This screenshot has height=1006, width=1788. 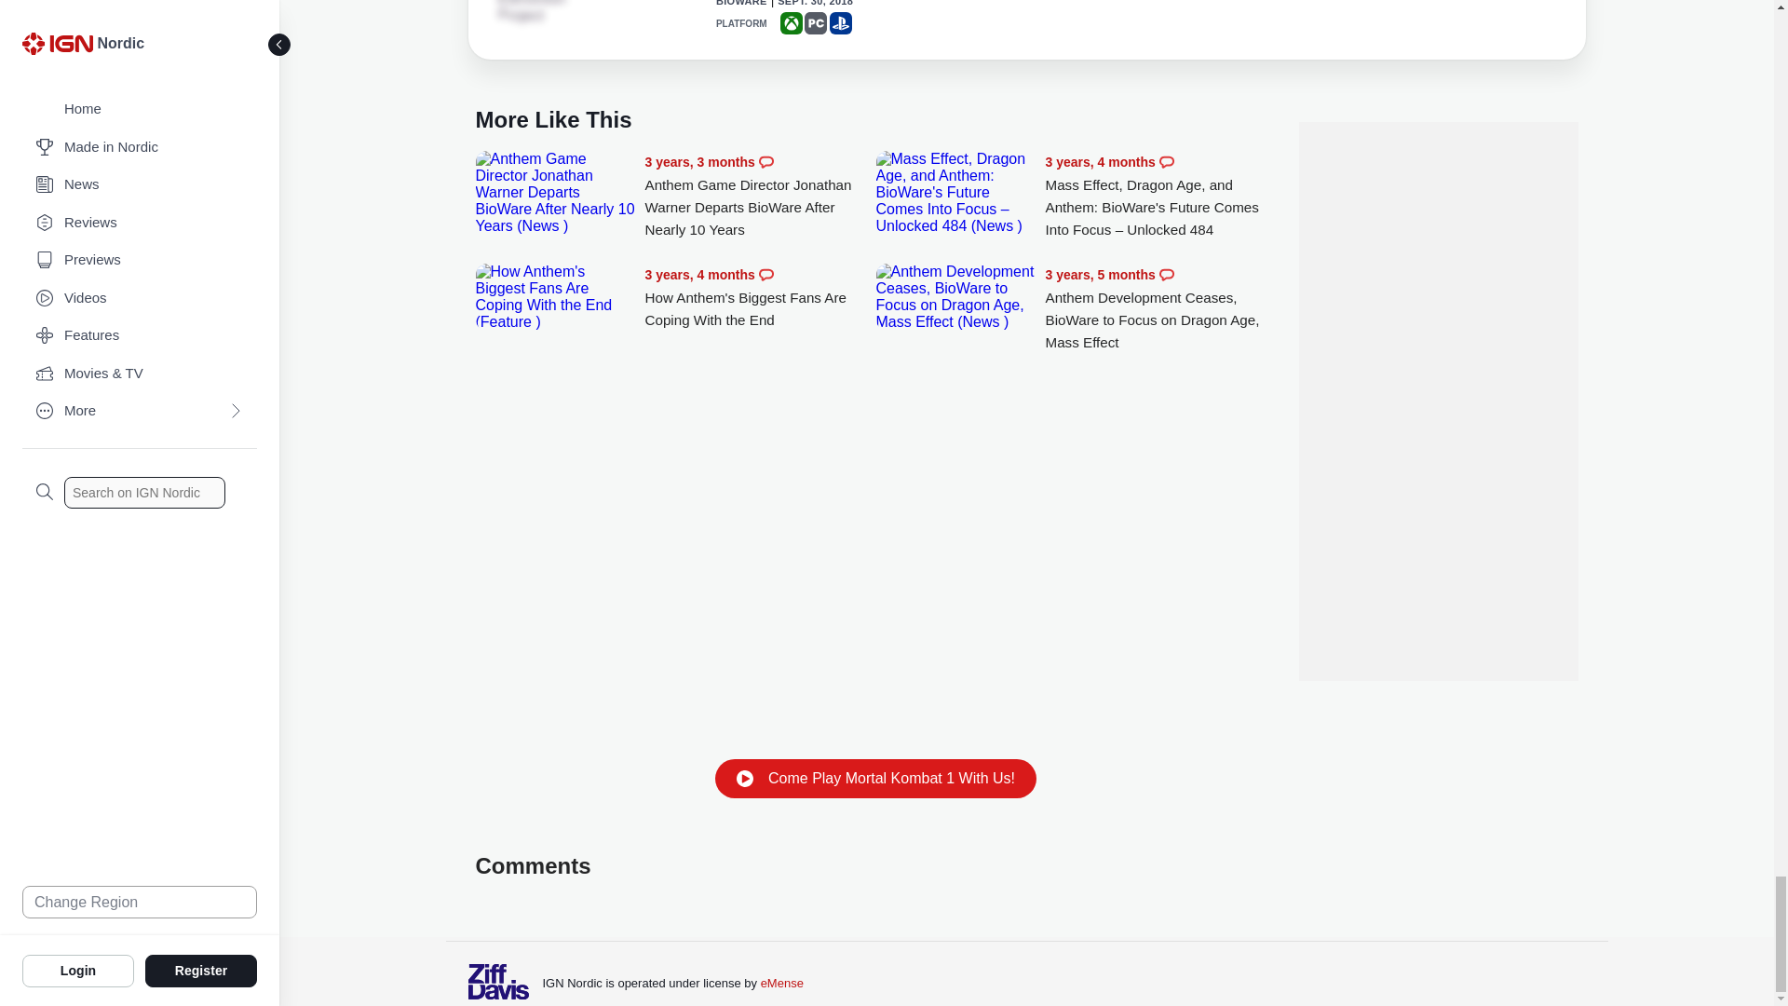 What do you see at coordinates (549, 11) in the screenshot?
I see `BioWare Edmonton Project` at bounding box center [549, 11].